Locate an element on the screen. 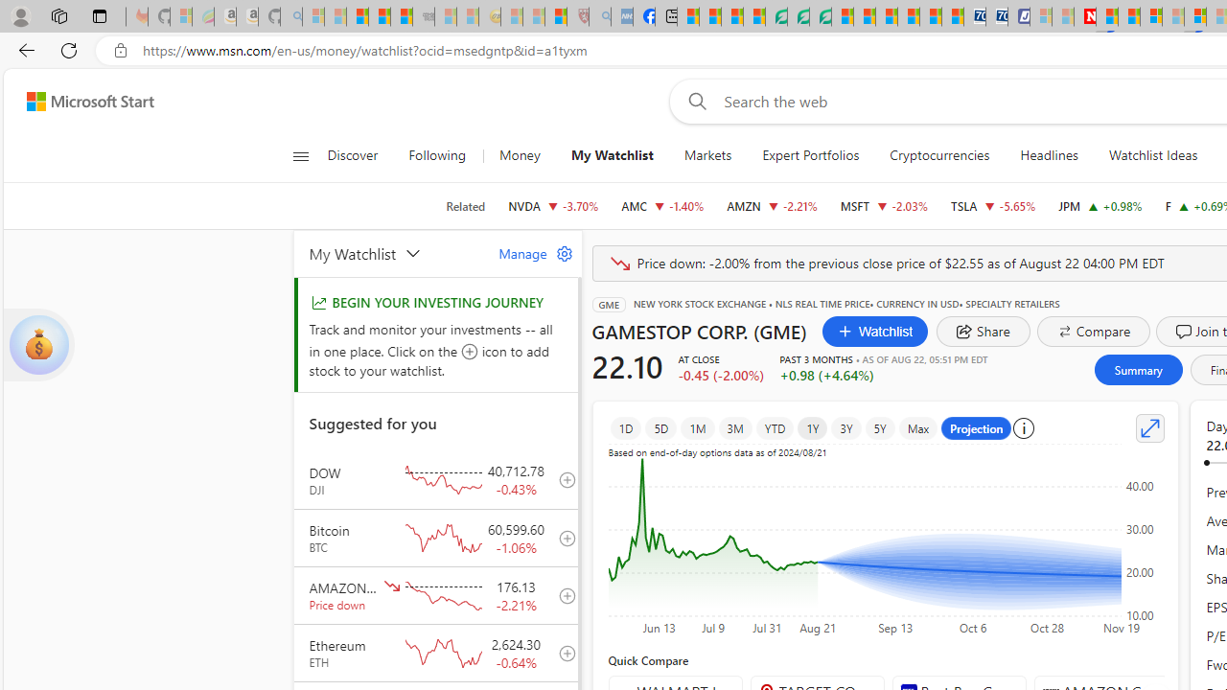 This screenshot has width=1227, height=690. Watchlist Ideas is located at coordinates (1152, 155).